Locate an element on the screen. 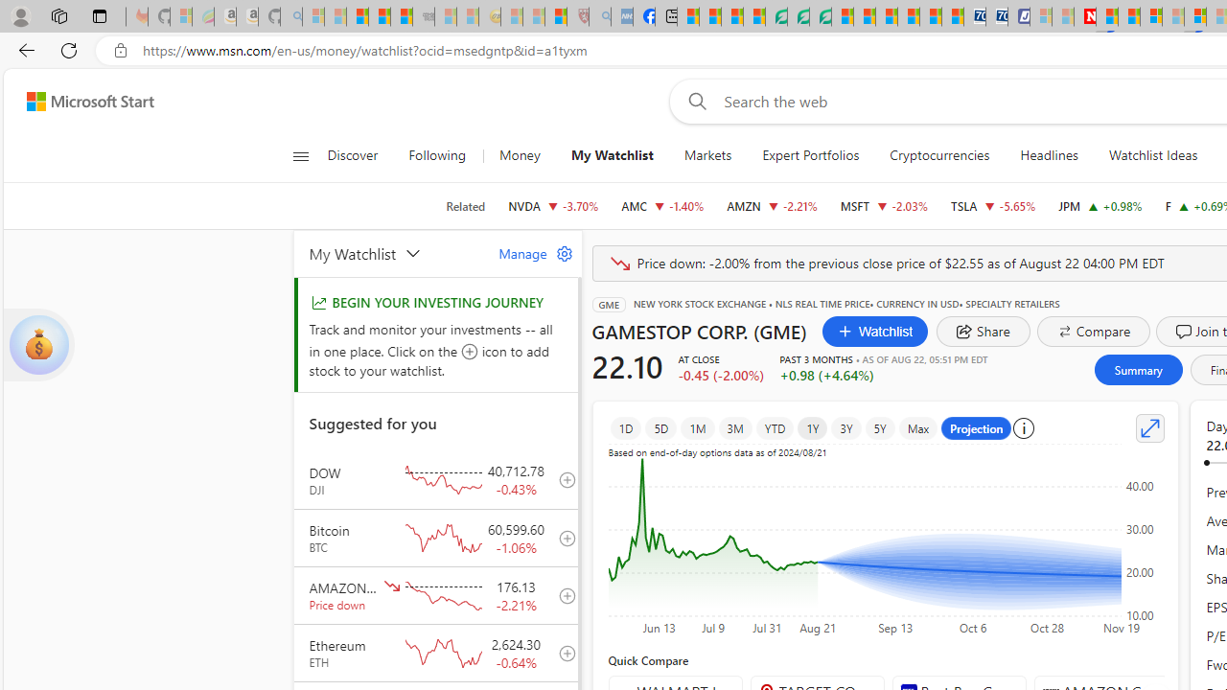 This screenshot has width=1227, height=690. Watchlist Ideas is located at coordinates (1152, 155).